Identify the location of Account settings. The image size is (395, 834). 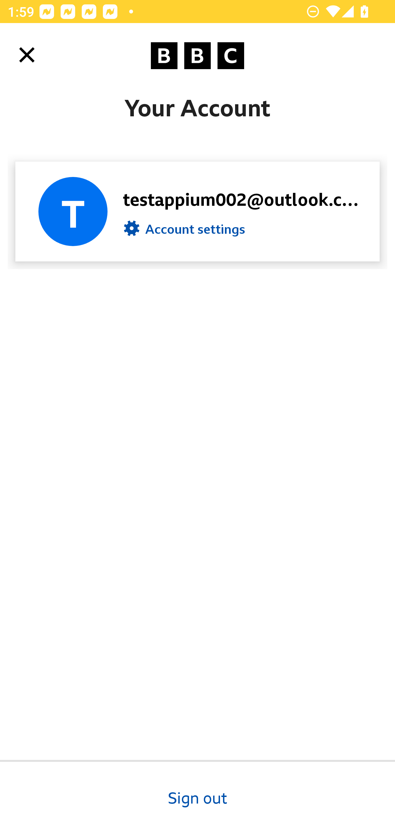
(184, 231).